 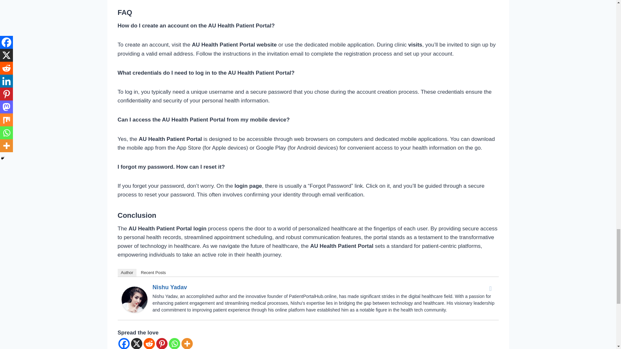 I want to click on Twitter, so click(x=490, y=289).